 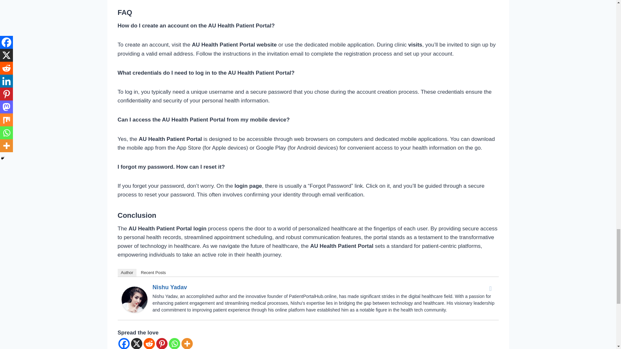 I want to click on Twitter, so click(x=490, y=289).